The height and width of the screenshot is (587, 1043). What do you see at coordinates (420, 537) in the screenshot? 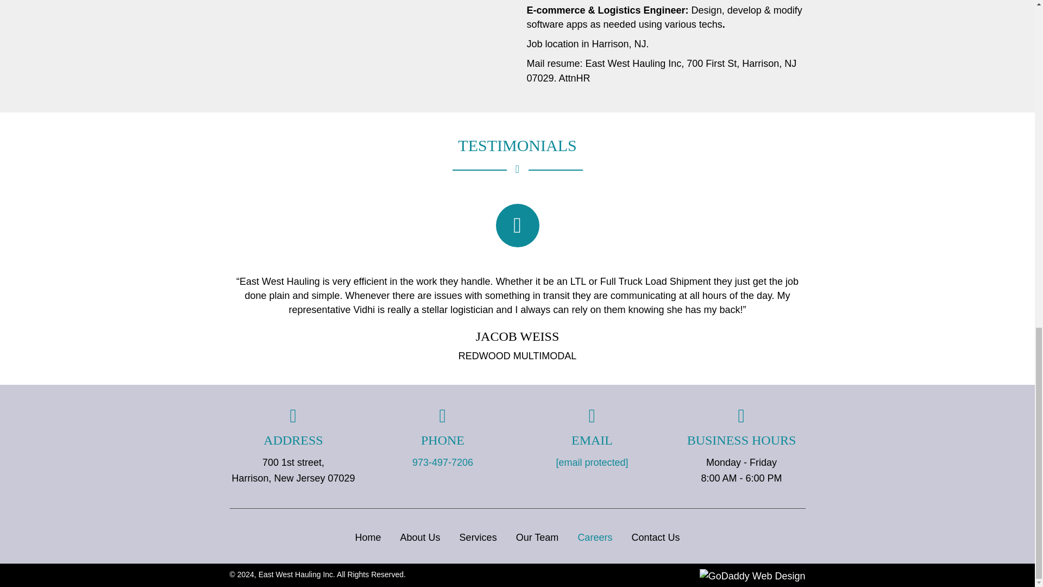
I see `About Us` at bounding box center [420, 537].